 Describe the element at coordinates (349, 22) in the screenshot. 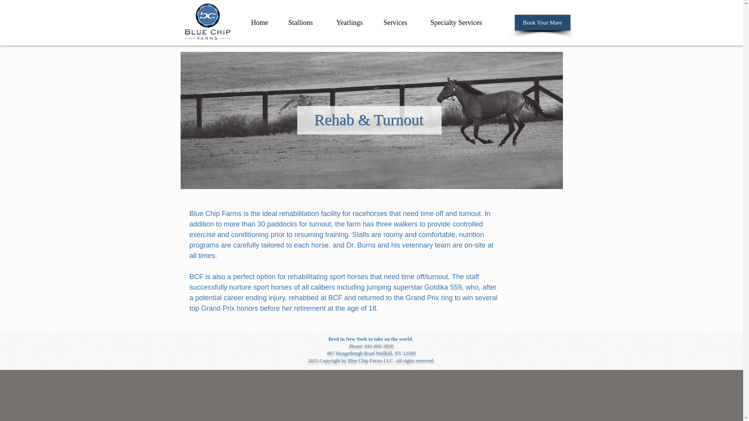

I see `Yearlings` at that location.